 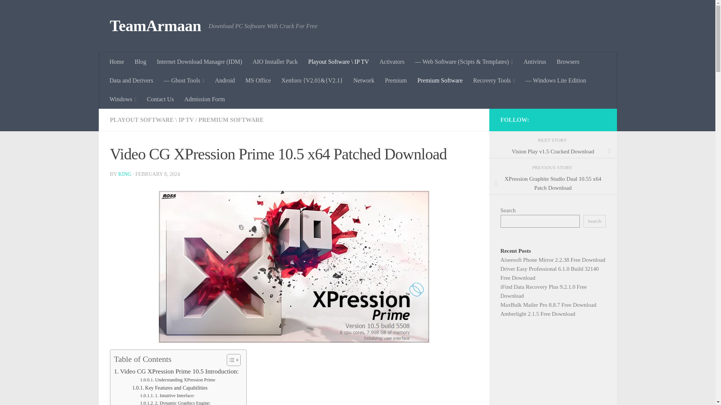 What do you see at coordinates (176, 371) in the screenshot?
I see `Video CG XPression Prime 10.5 Introduction:` at bounding box center [176, 371].